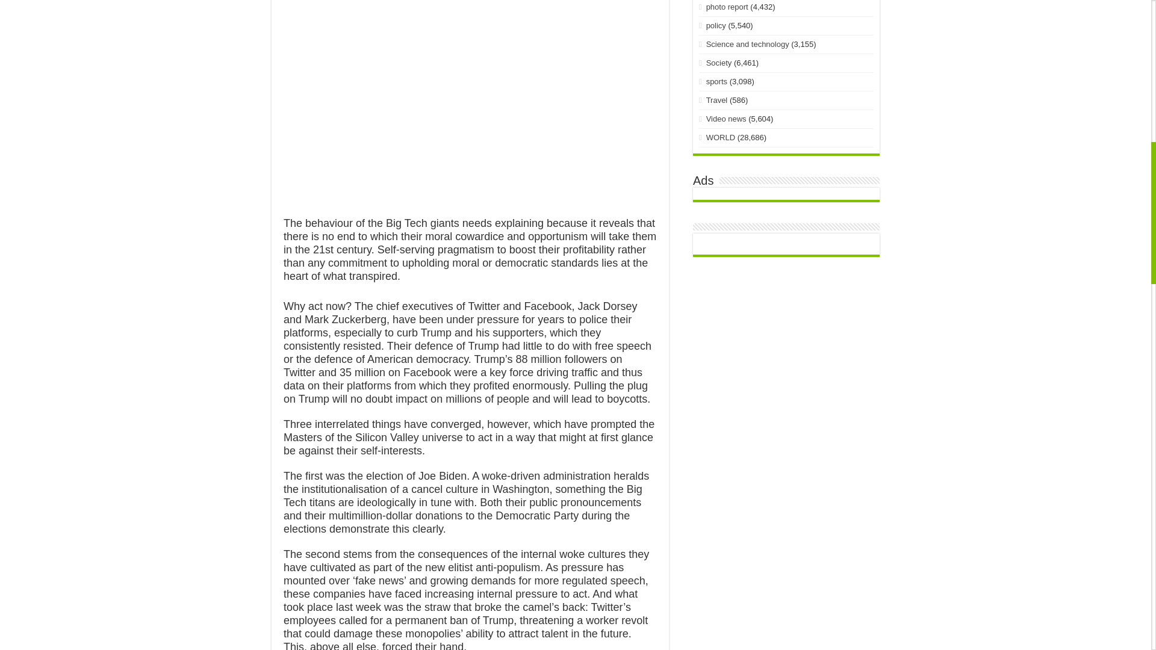 The width and height of the screenshot is (1156, 650). What do you see at coordinates (1133, 48) in the screenshot?
I see `Scroll To Top` at bounding box center [1133, 48].